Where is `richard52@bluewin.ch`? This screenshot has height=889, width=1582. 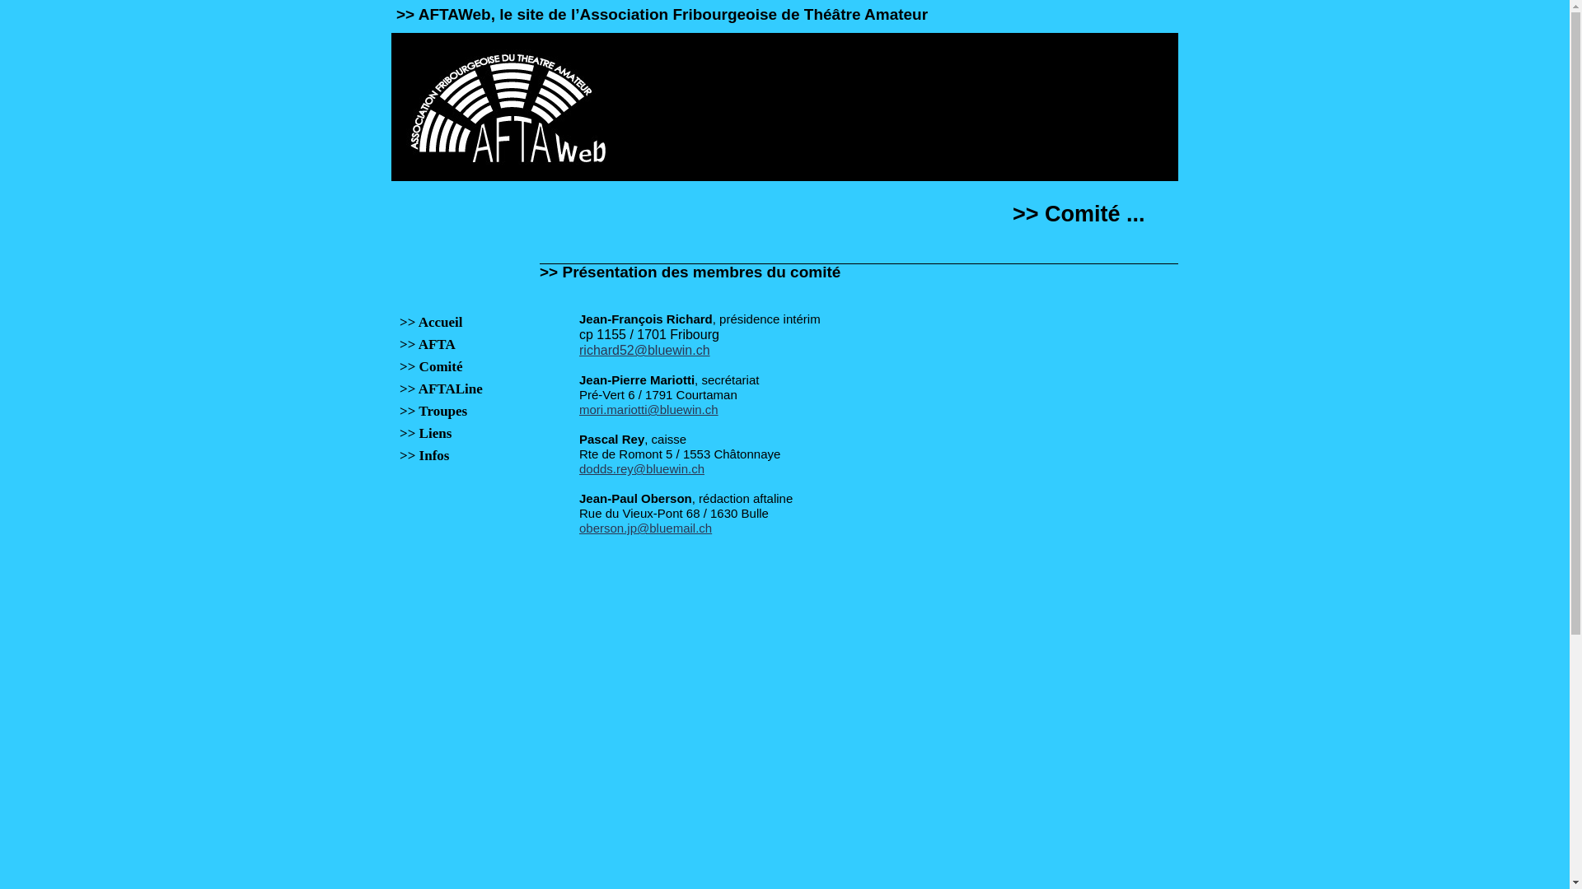 richard52@bluewin.ch is located at coordinates (644, 351).